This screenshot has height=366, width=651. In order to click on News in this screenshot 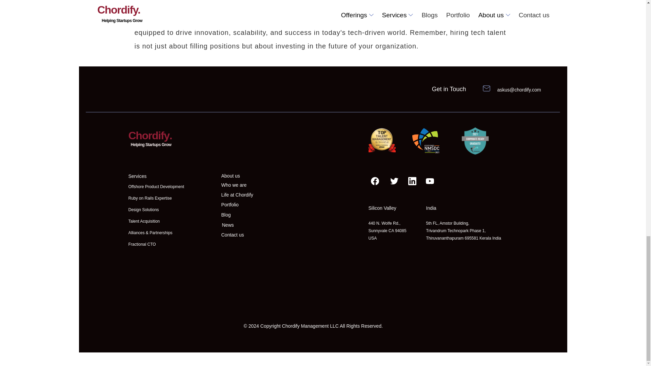, I will do `click(228, 225)`.